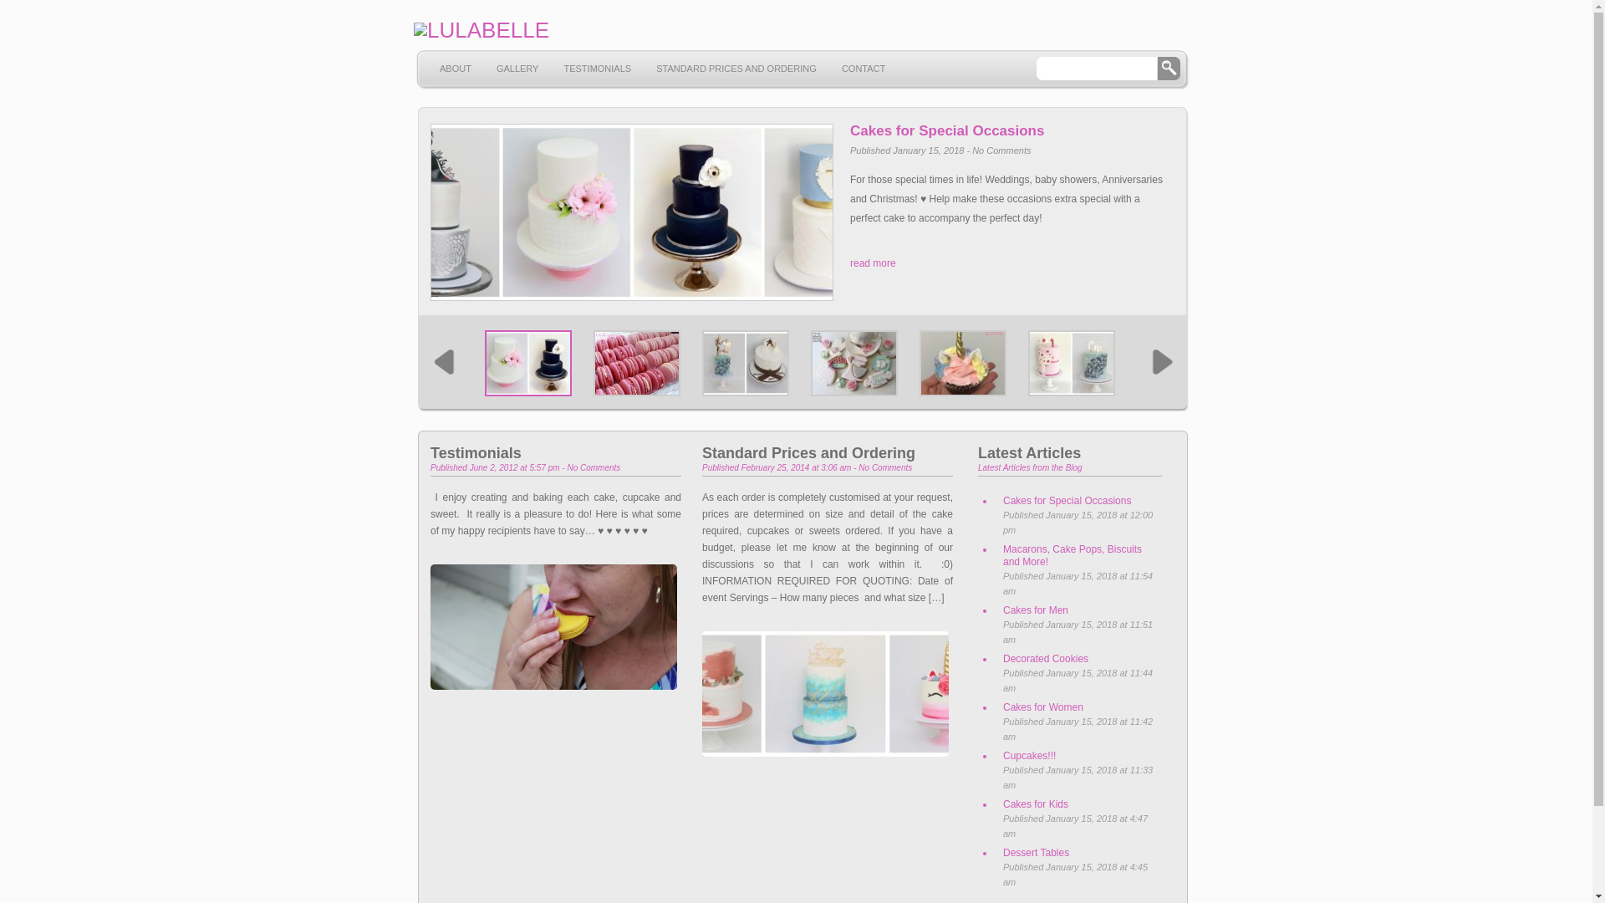 The image size is (1605, 903). What do you see at coordinates (1078, 756) in the screenshot?
I see `Cupcakes!!!` at bounding box center [1078, 756].